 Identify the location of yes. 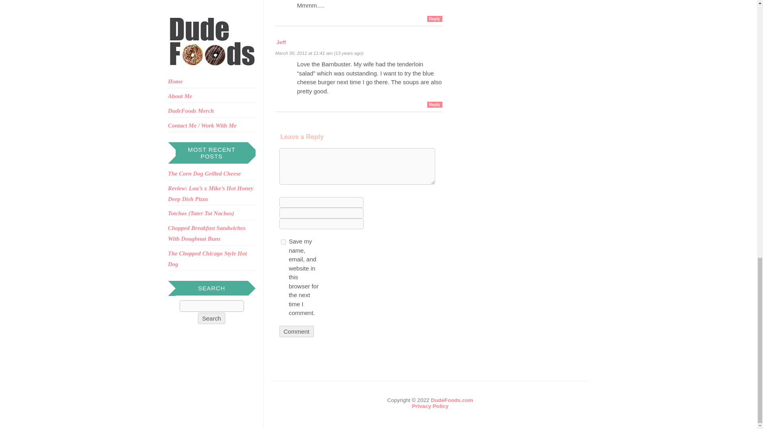
(283, 242).